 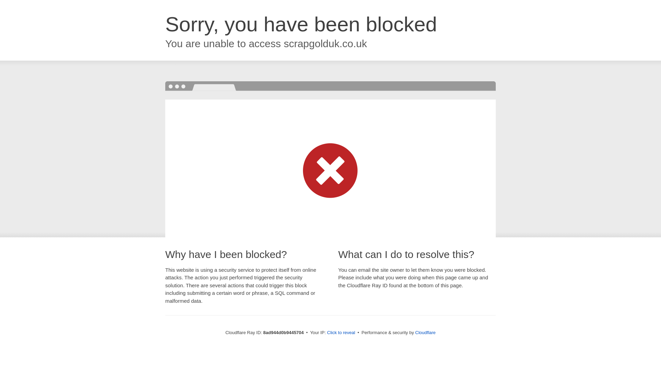 I want to click on Click to reveal, so click(x=341, y=333).